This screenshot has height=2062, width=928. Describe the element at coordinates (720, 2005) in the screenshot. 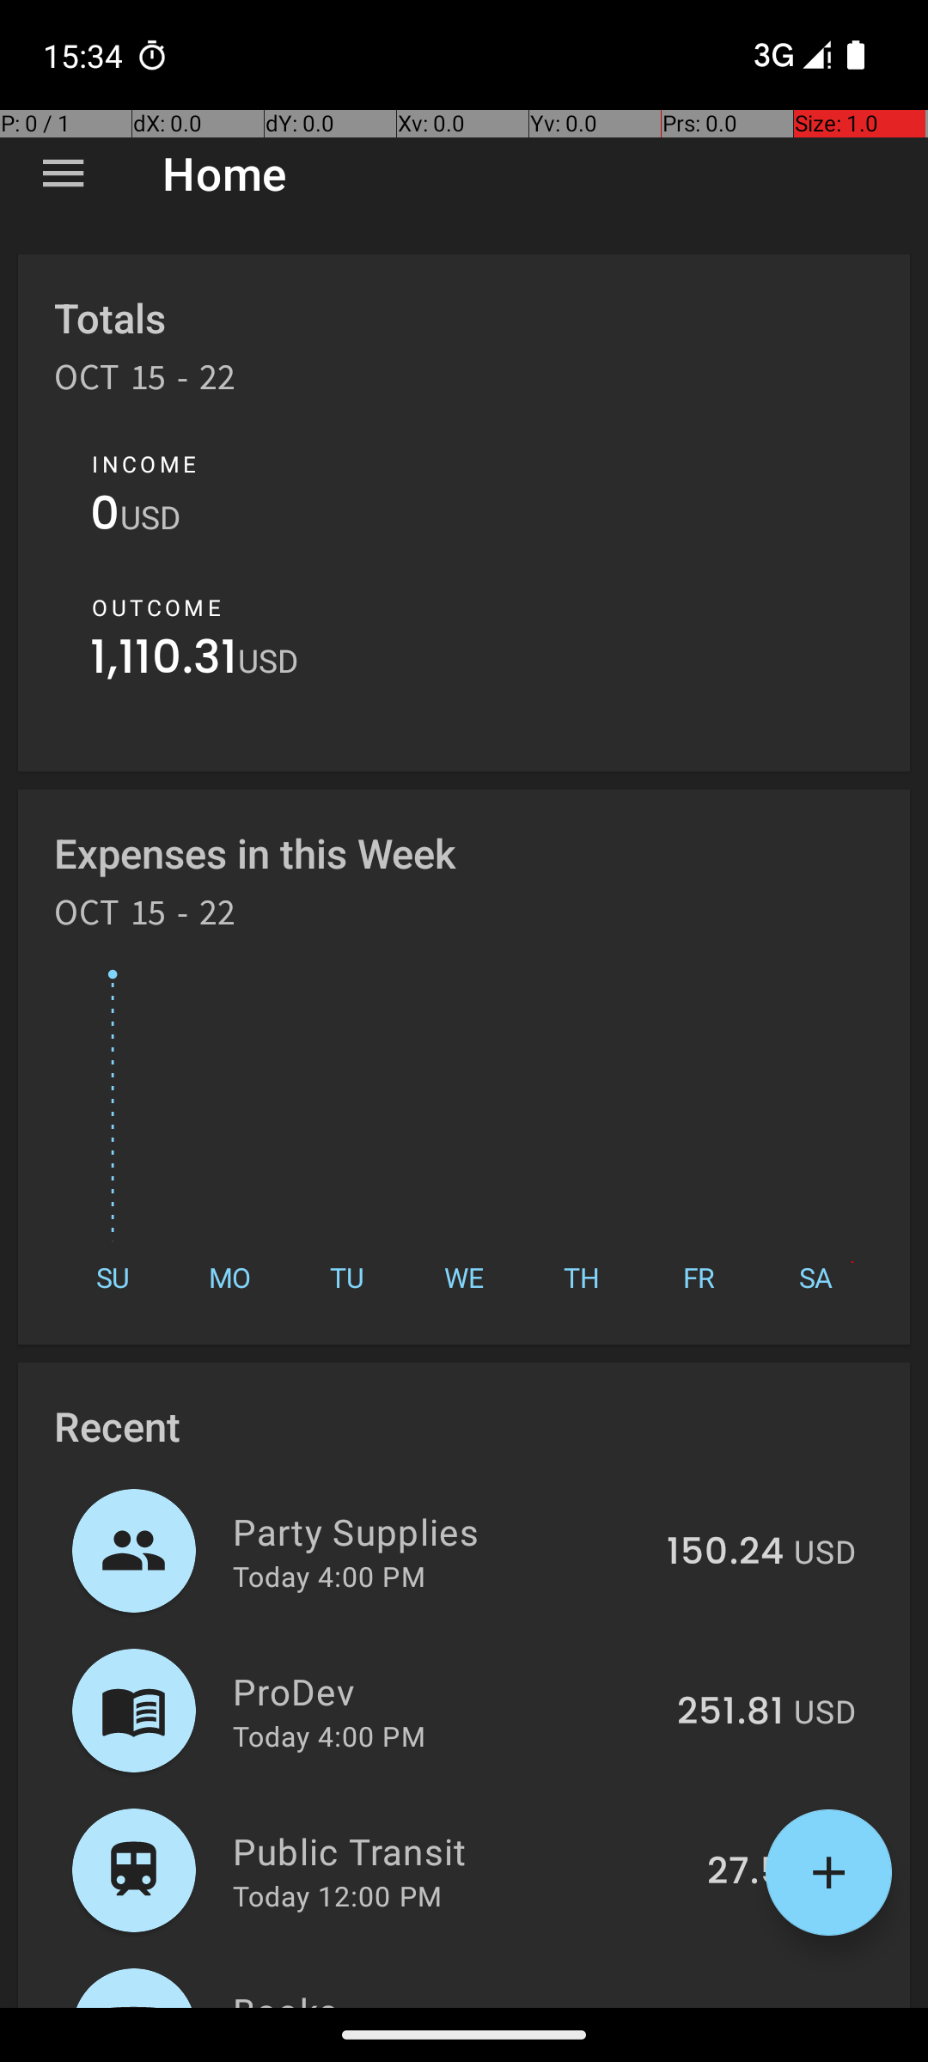

I see `258.84` at that location.